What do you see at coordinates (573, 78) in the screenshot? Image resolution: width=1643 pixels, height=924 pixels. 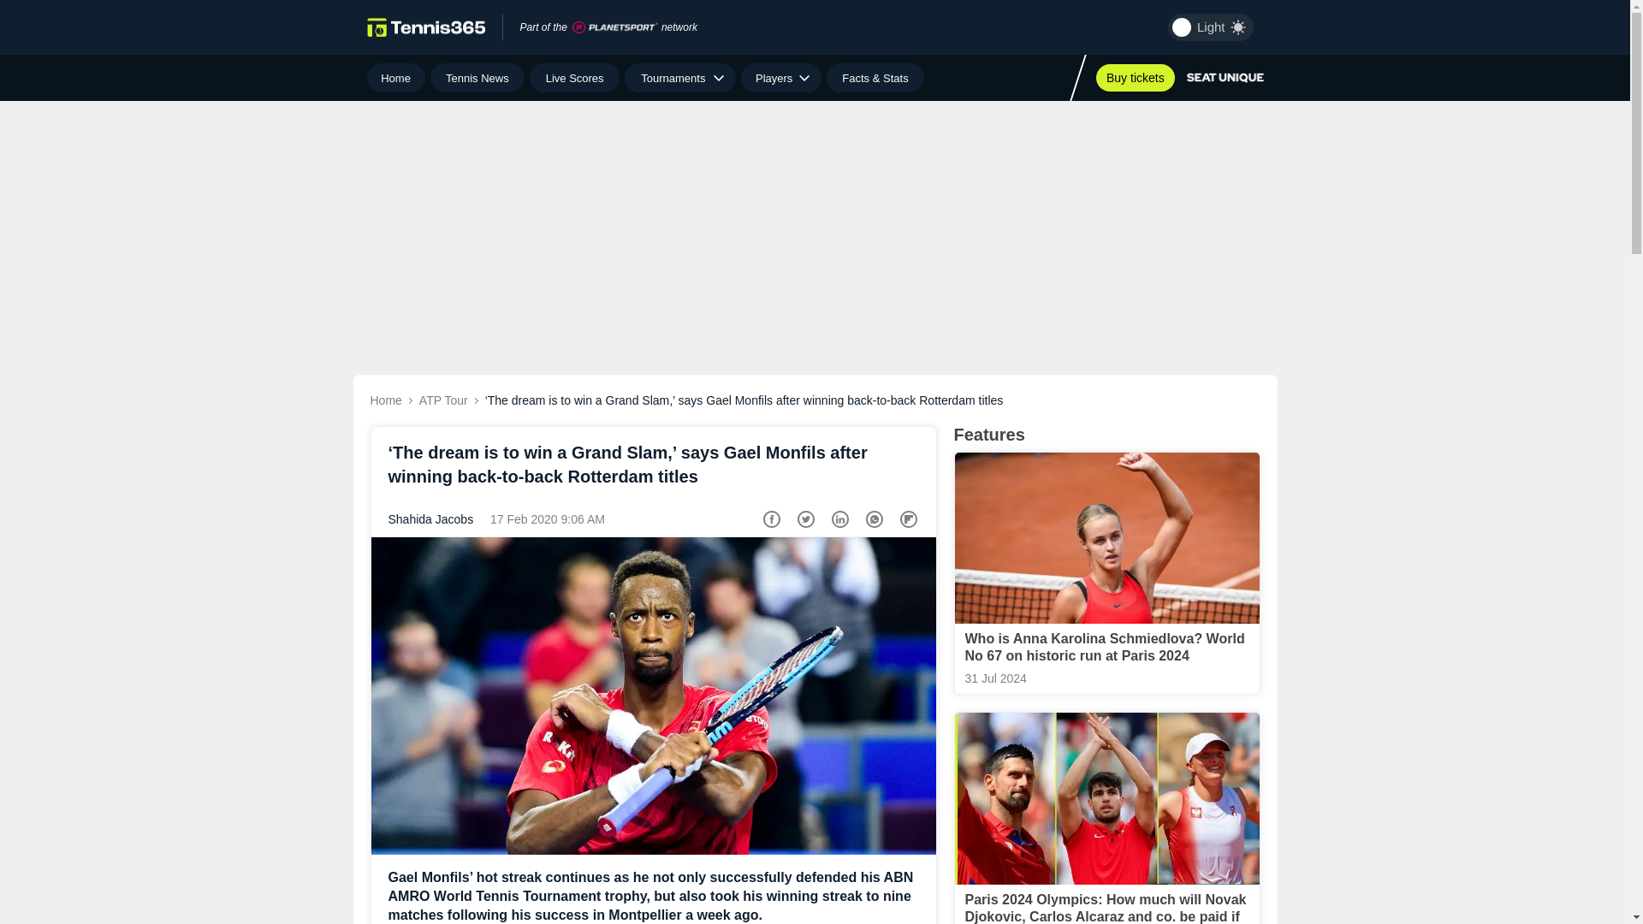 I see `Live Scores` at bounding box center [573, 78].